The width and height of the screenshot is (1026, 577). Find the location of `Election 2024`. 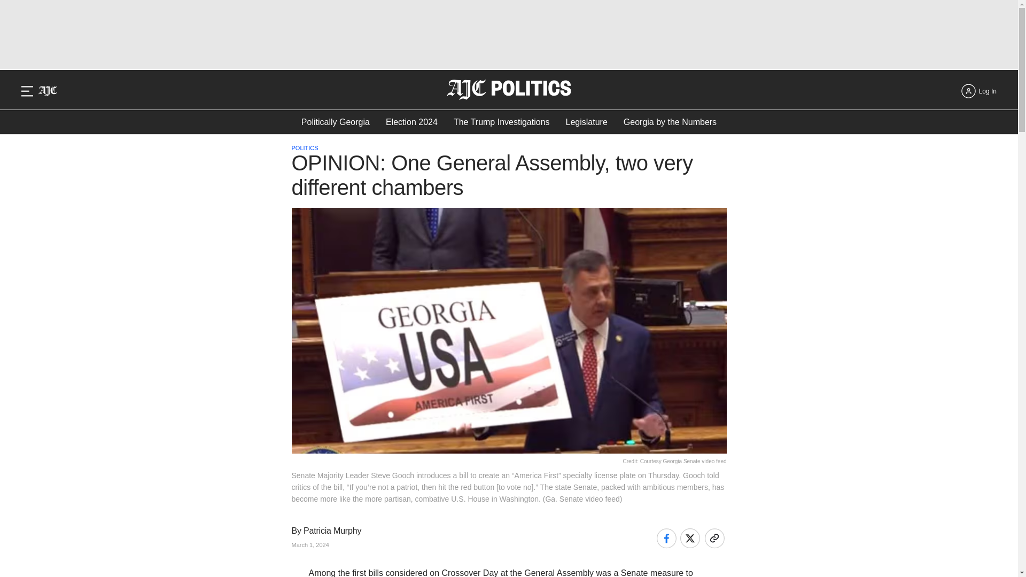

Election 2024 is located at coordinates (411, 122).